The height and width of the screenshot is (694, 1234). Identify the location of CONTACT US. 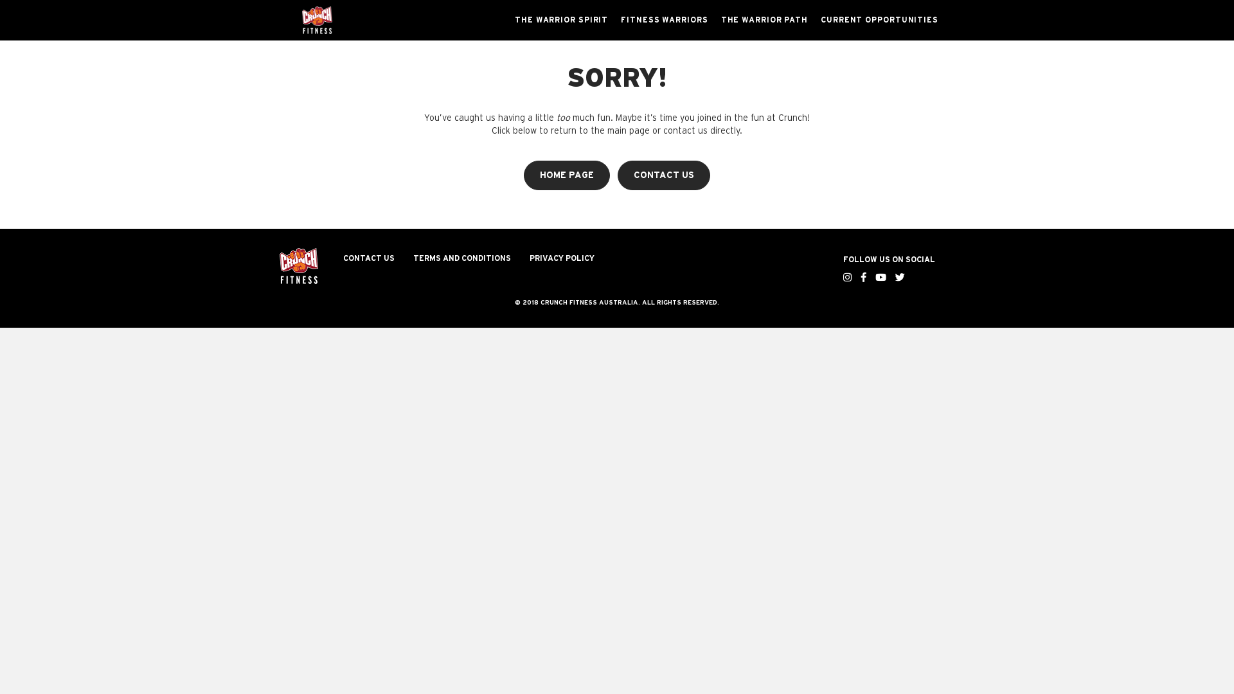
(369, 258).